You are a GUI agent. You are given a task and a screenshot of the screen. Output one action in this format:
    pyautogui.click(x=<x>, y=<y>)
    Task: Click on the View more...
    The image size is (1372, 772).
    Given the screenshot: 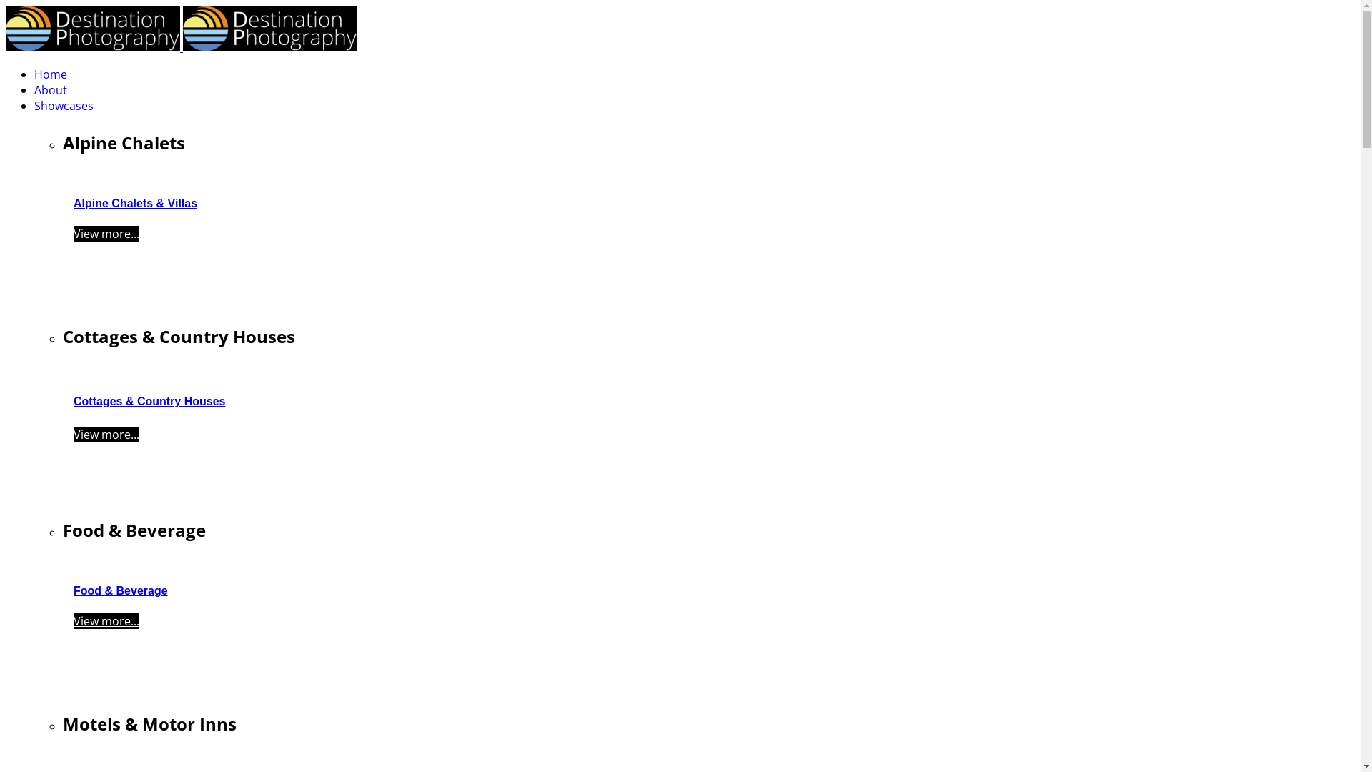 What is the action you would take?
    pyautogui.click(x=106, y=621)
    